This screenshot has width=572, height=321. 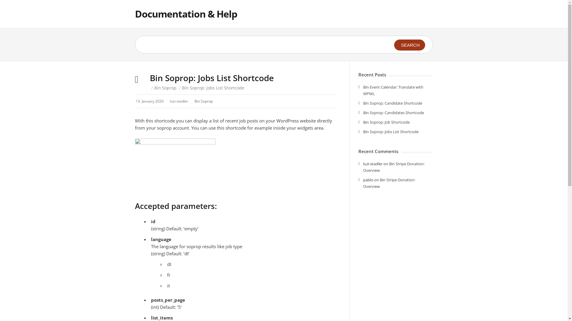 What do you see at coordinates (410, 45) in the screenshot?
I see `SEARCH` at bounding box center [410, 45].